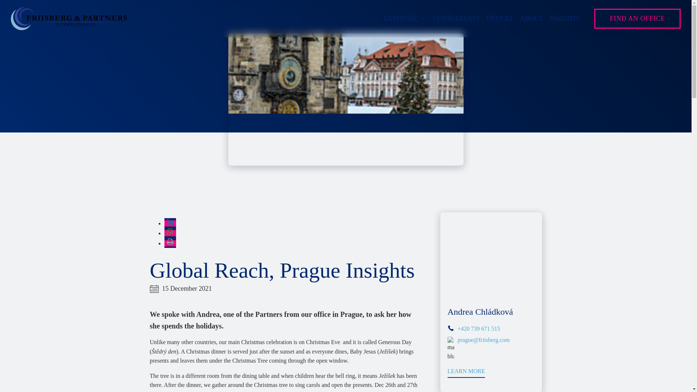 The image size is (697, 392). I want to click on INSIGHTS, so click(565, 18).